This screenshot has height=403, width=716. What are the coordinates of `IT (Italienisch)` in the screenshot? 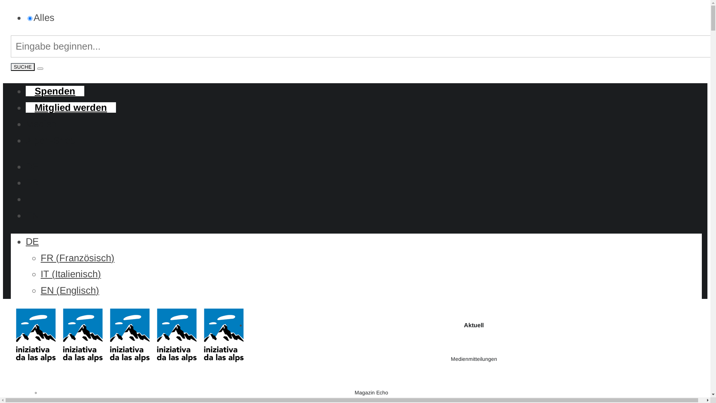 It's located at (71, 274).